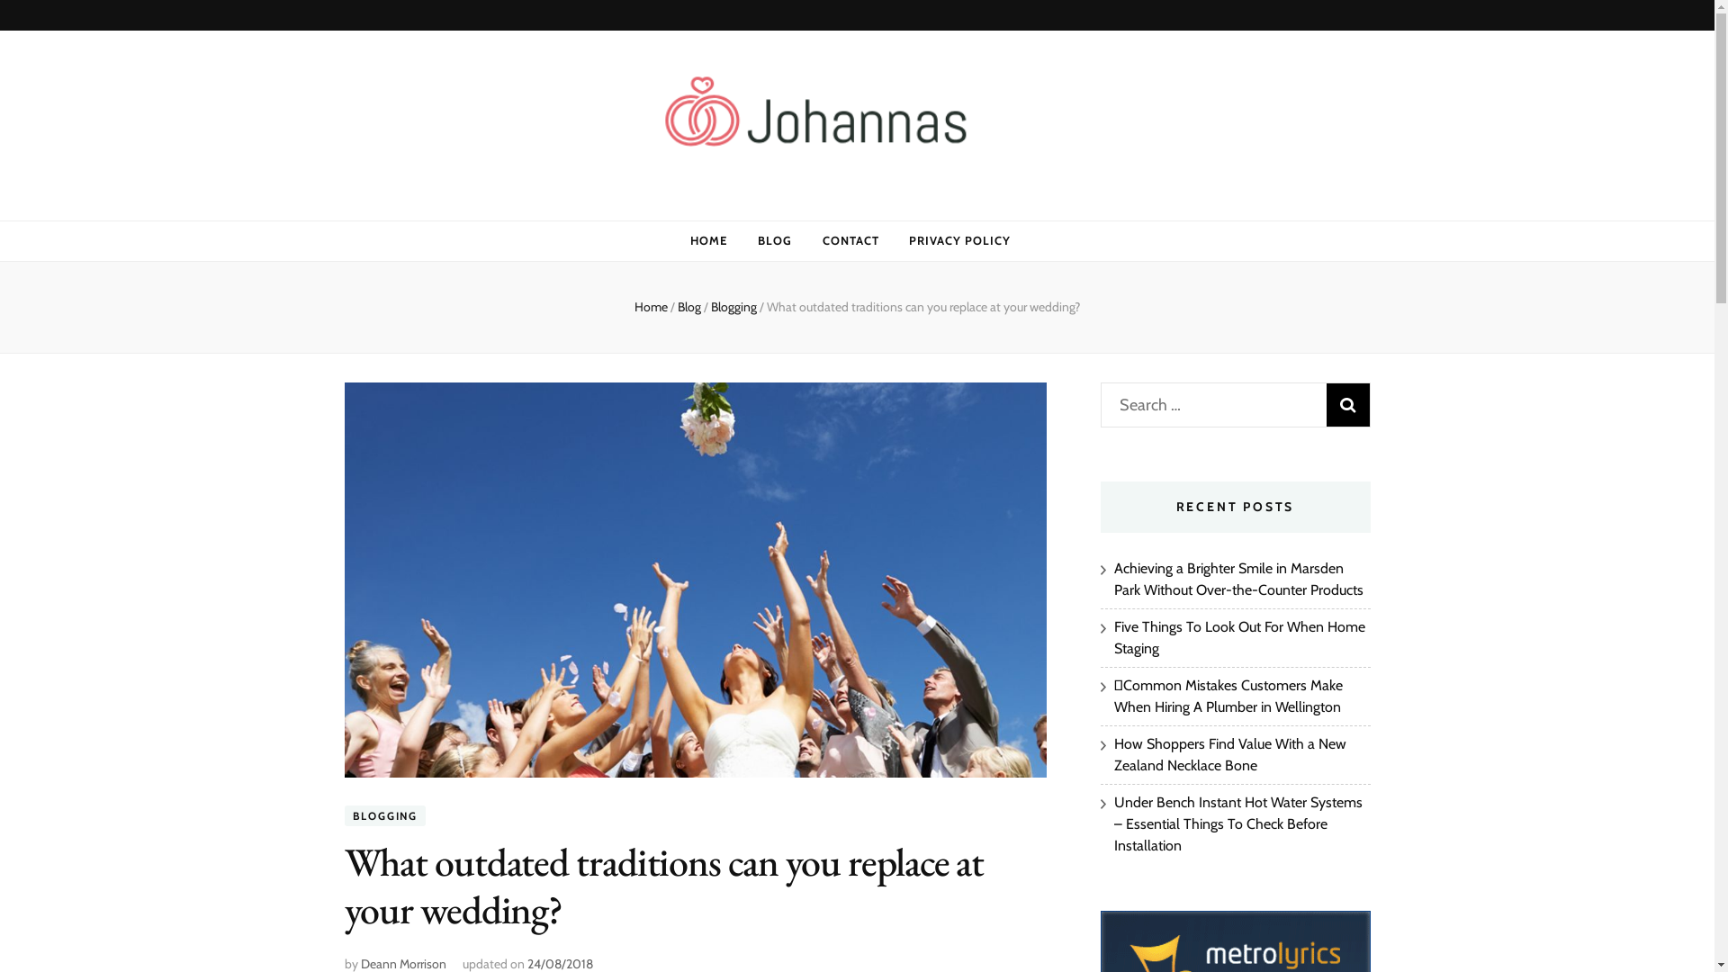 This screenshot has height=972, width=1728. What do you see at coordinates (652, 307) in the screenshot?
I see `Home` at bounding box center [652, 307].